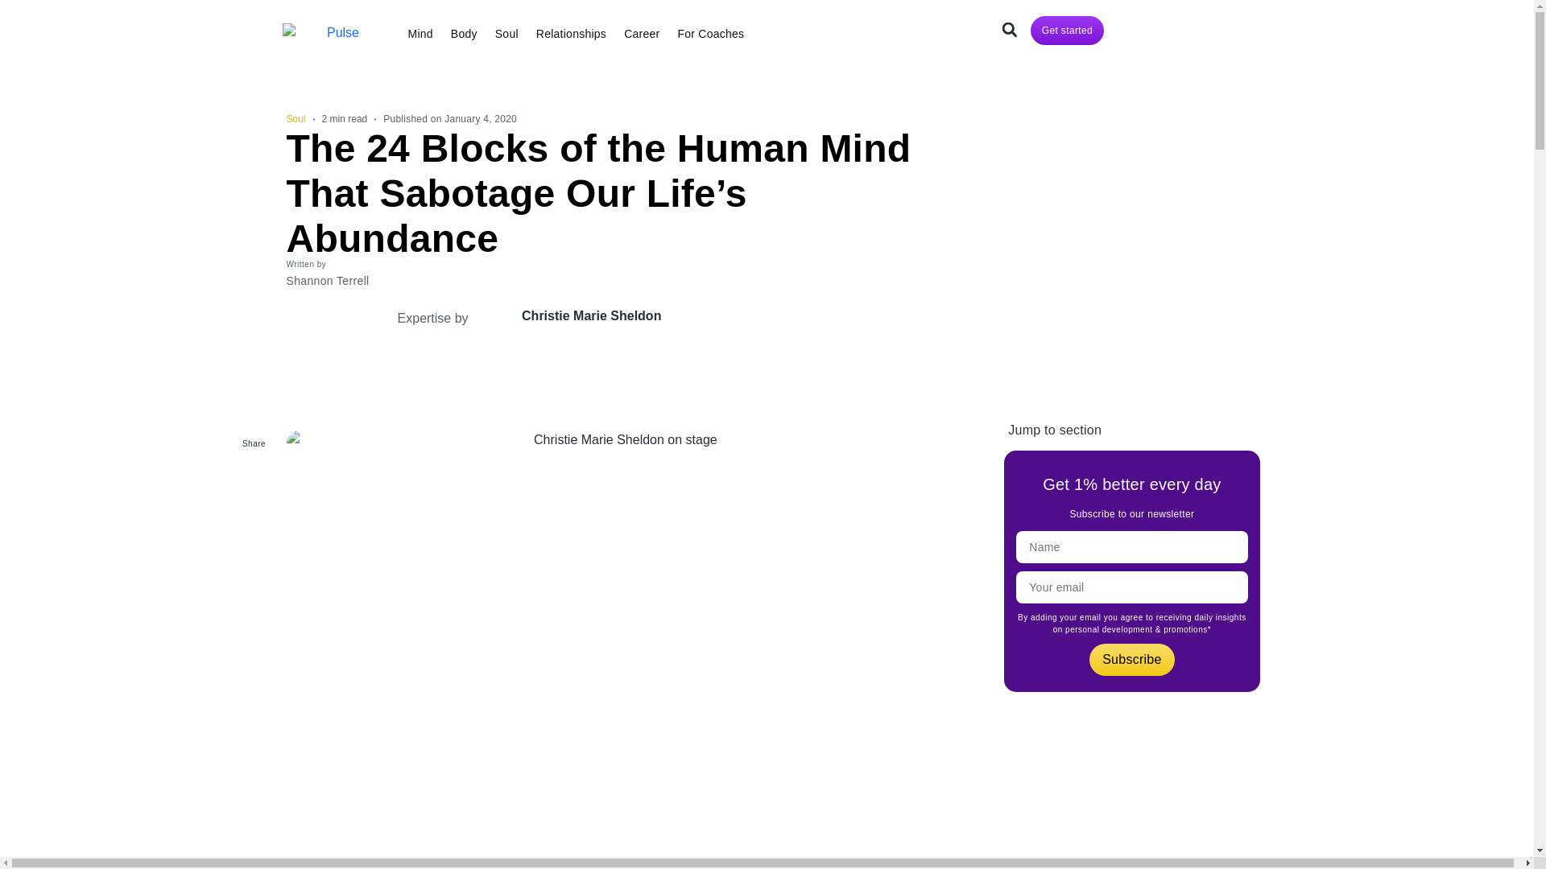 This screenshot has width=1546, height=869. I want to click on Soul, so click(506, 34).